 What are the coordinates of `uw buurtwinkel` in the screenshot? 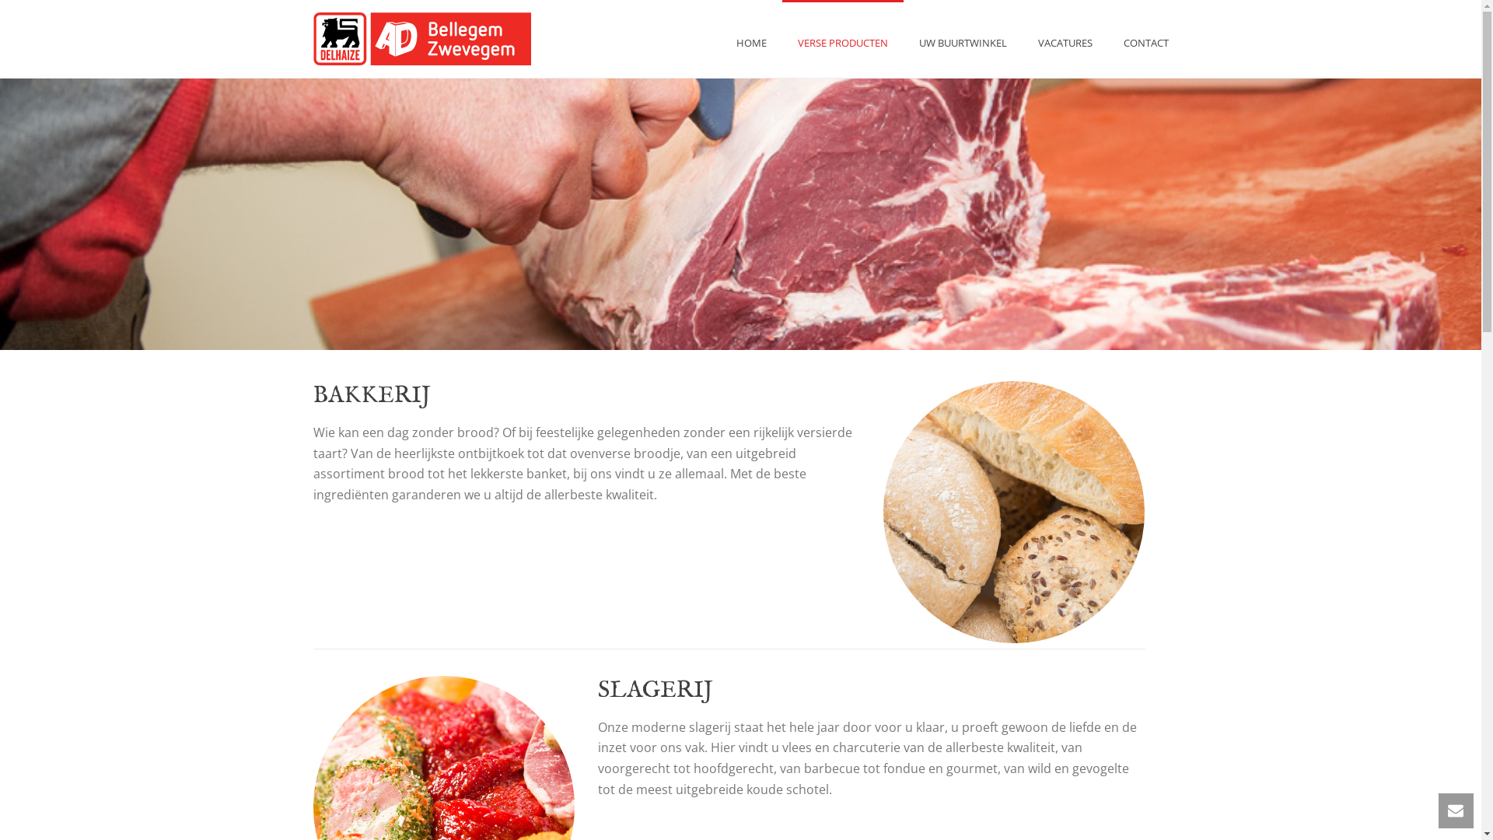 It's located at (421, 39).